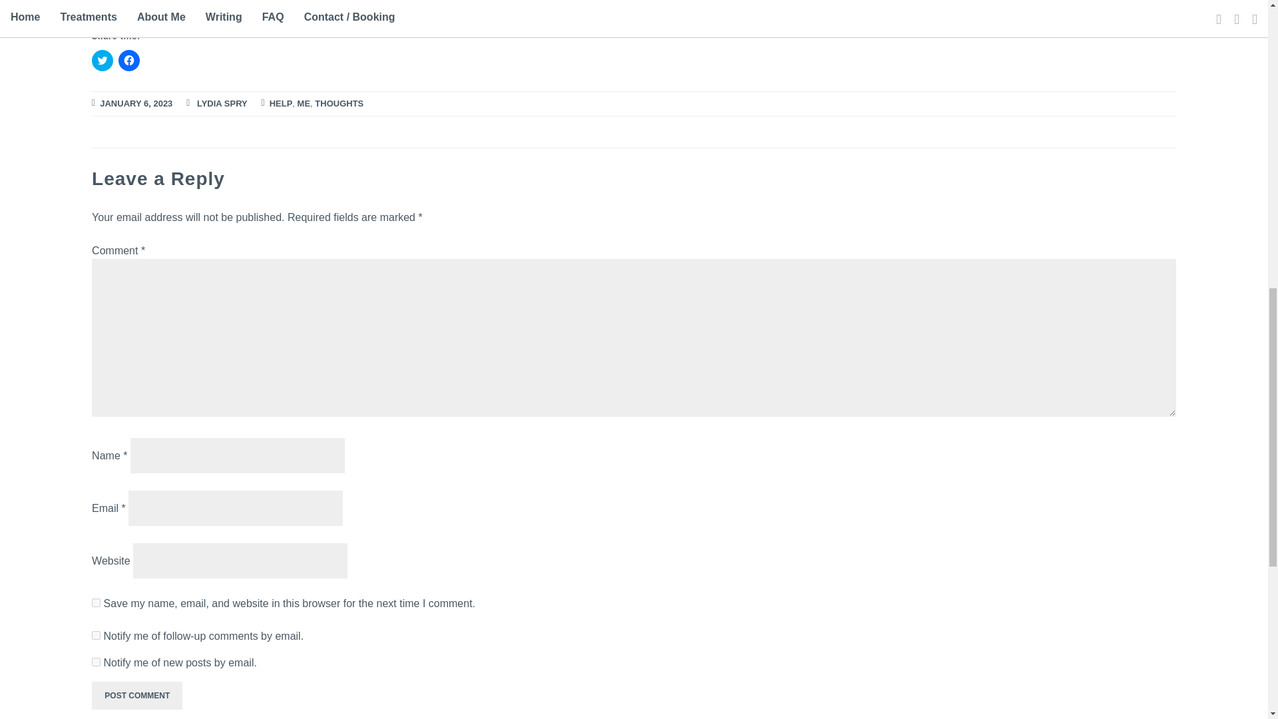  Describe the element at coordinates (96, 602) in the screenshot. I see `yes` at that location.